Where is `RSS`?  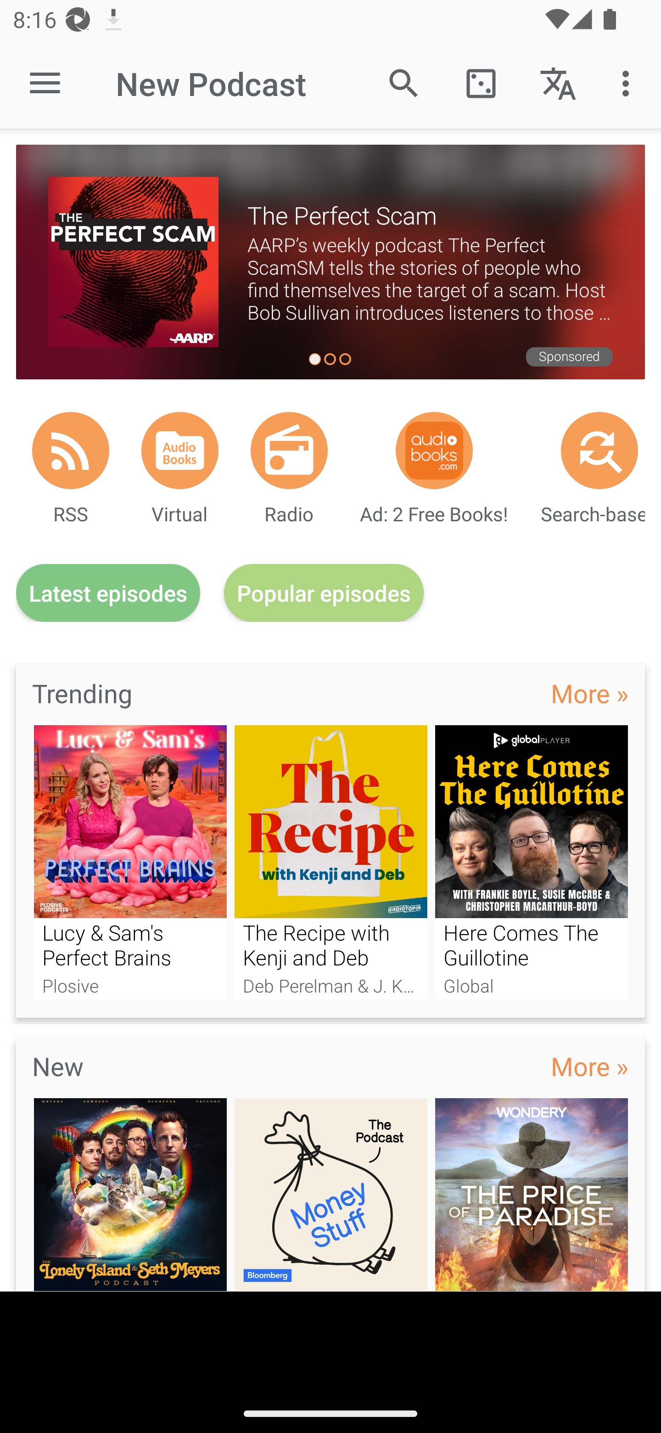
RSS is located at coordinates (71, 450).